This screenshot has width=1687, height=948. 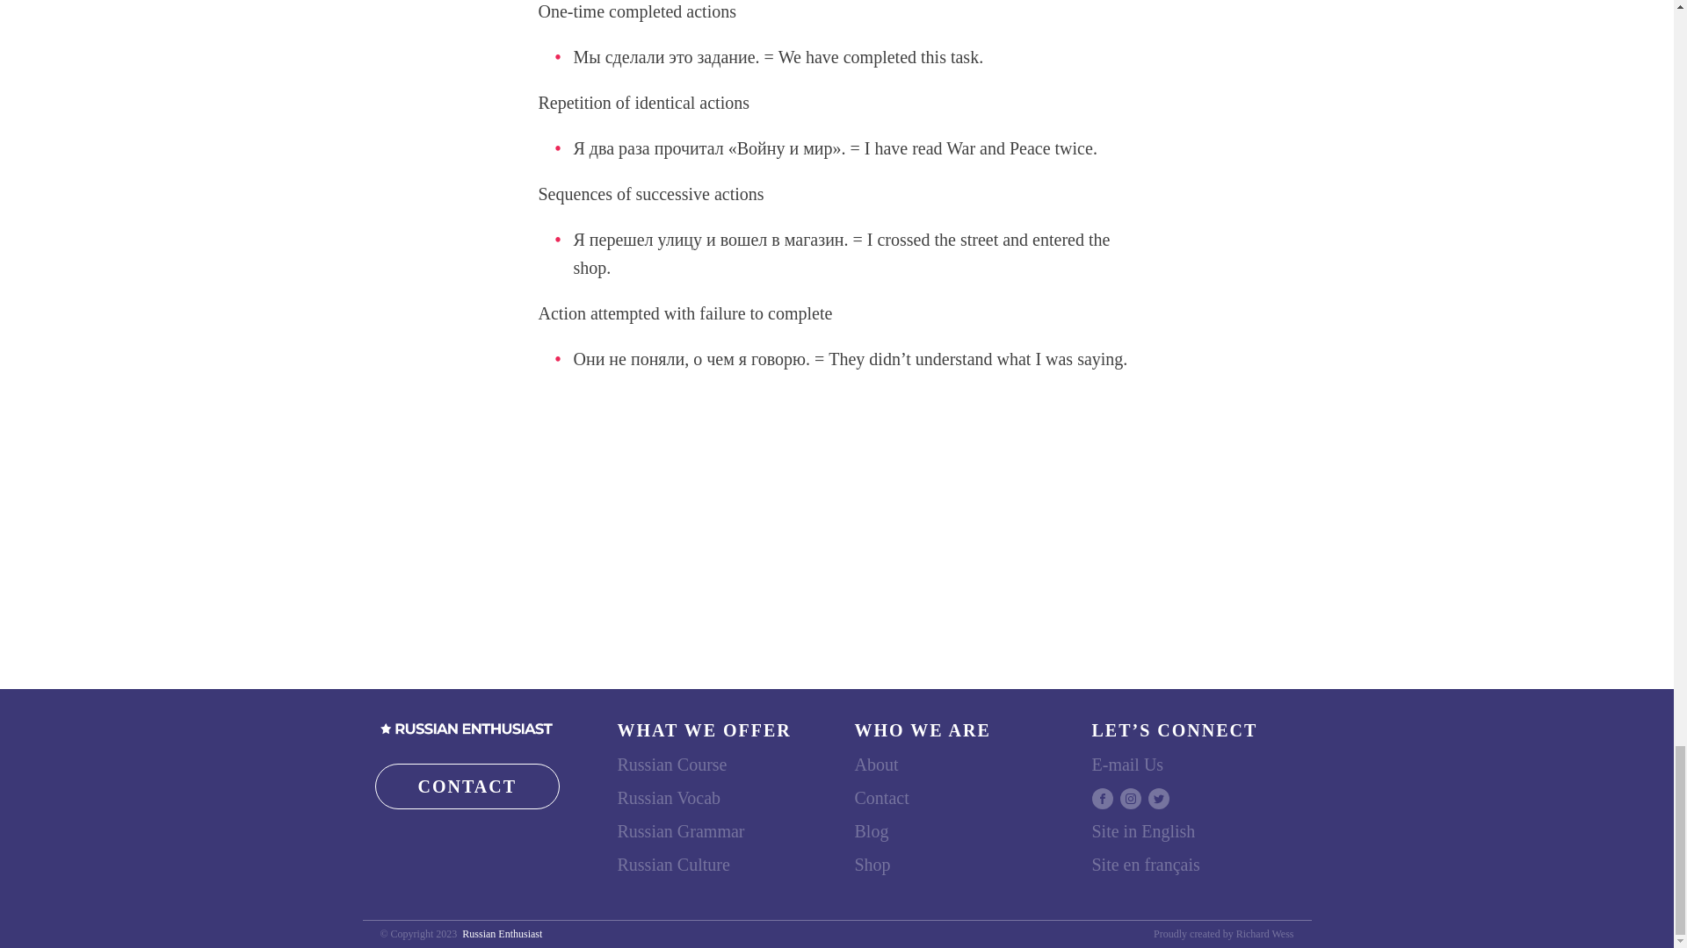 I want to click on CONTACT, so click(x=467, y=786).